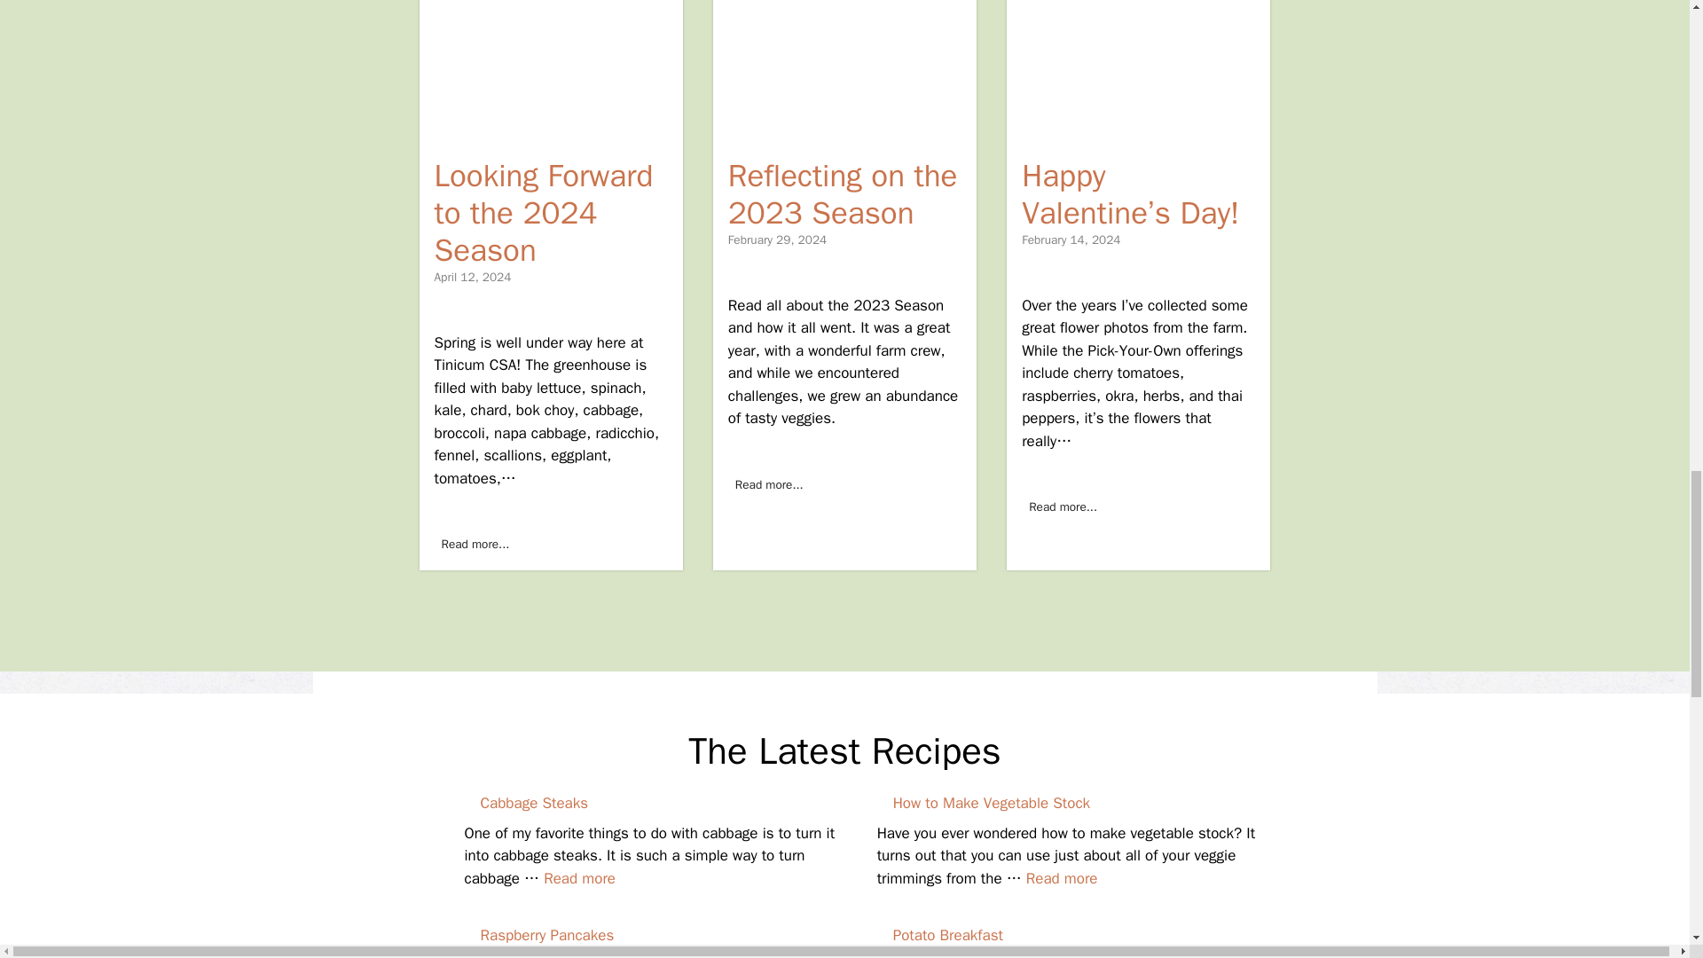  I want to click on Read more, so click(578, 878).